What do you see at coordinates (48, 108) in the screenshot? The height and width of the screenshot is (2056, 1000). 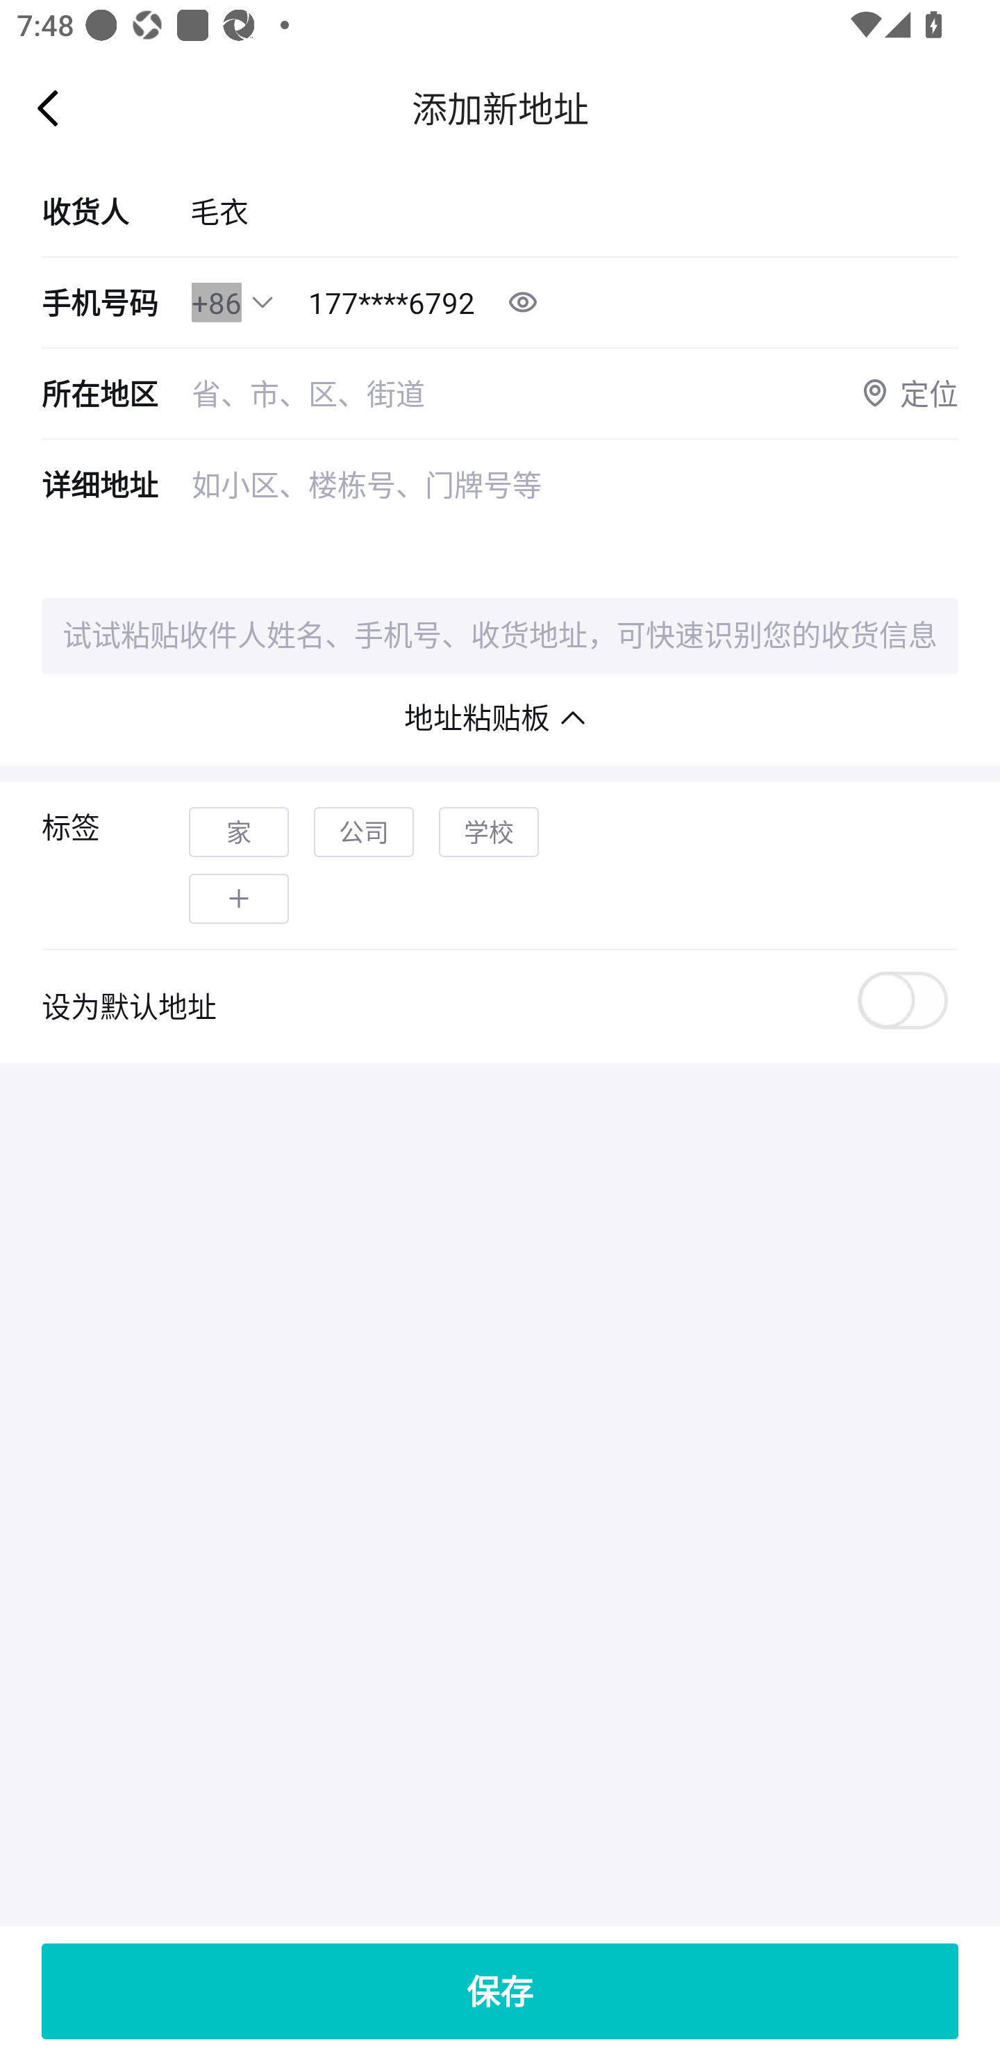 I see `Navigate up` at bounding box center [48, 108].